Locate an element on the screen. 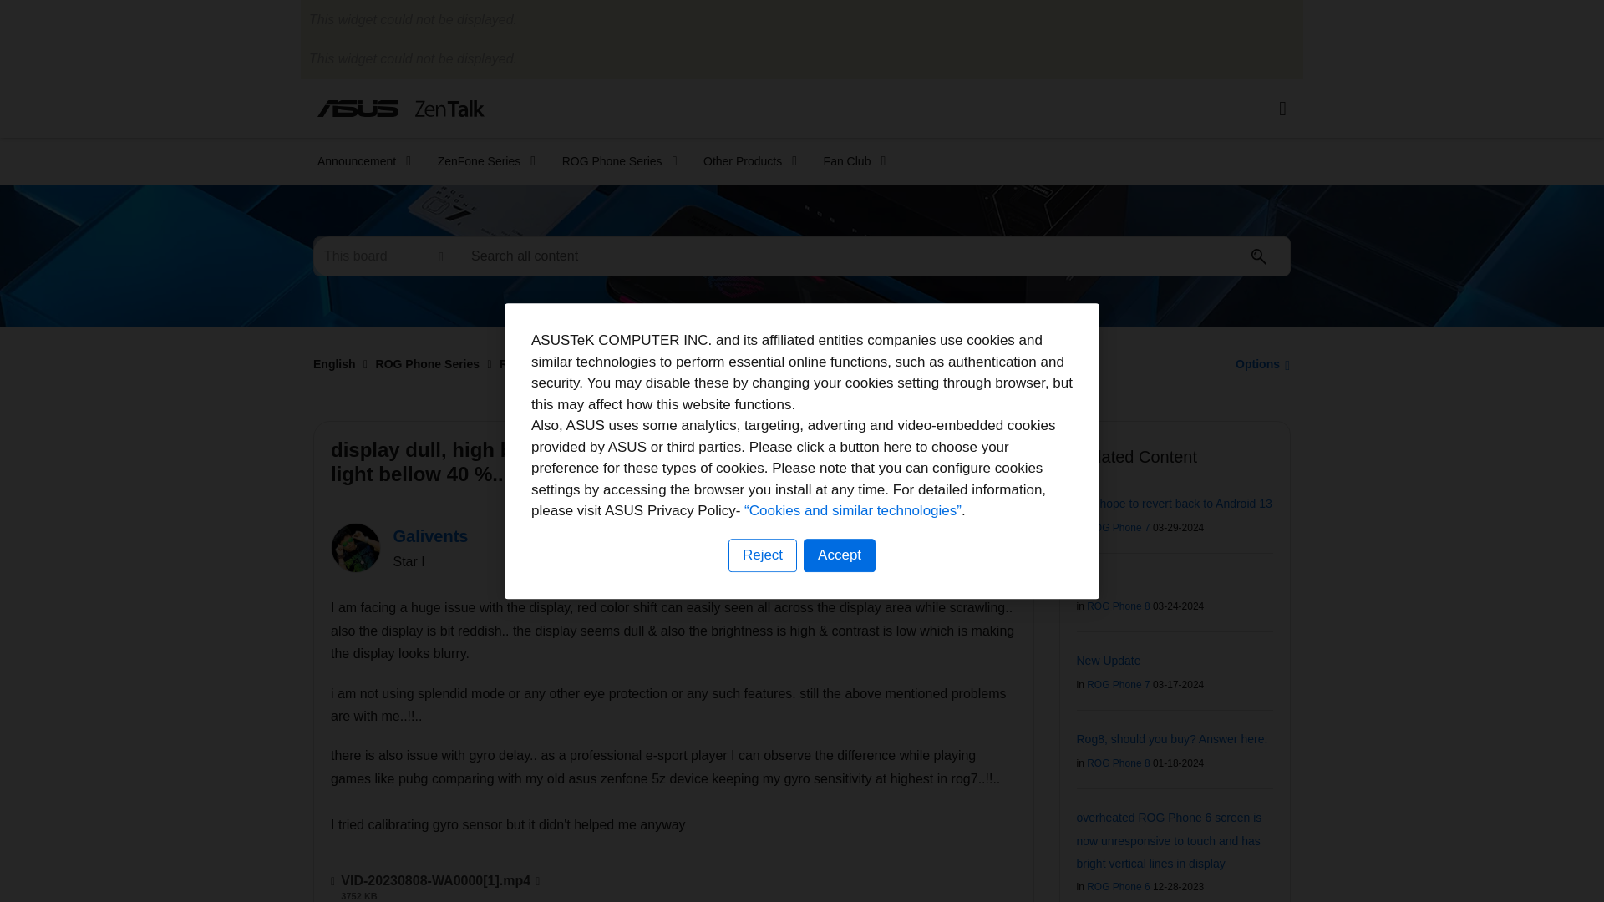 This screenshot has width=1604, height=902. Galivents is located at coordinates (356, 548).